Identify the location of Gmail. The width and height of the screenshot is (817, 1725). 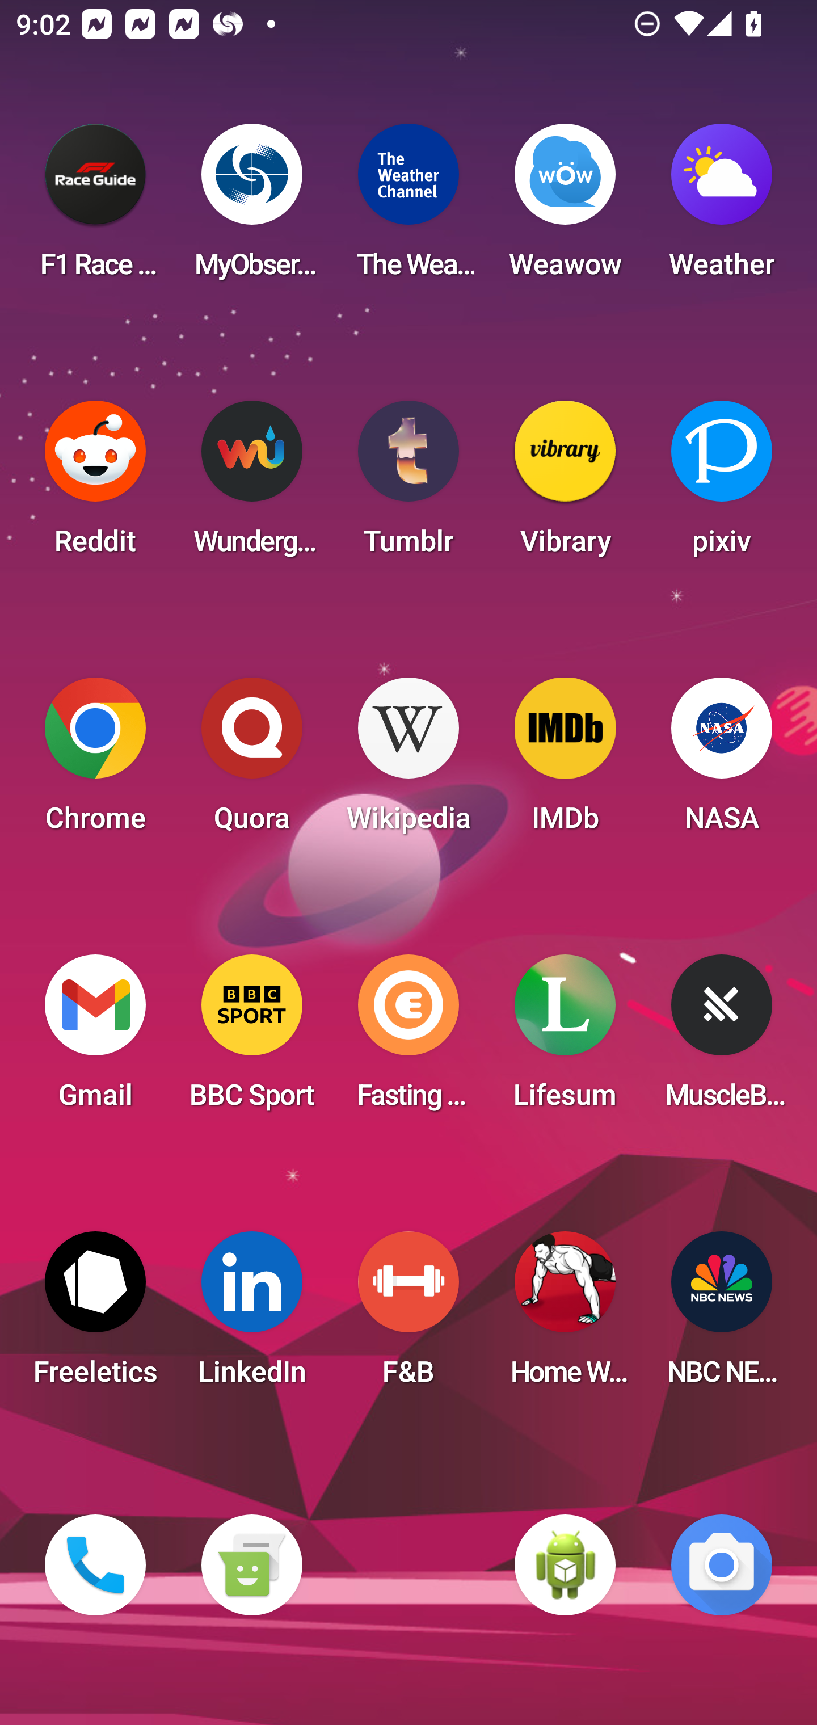
(95, 1038).